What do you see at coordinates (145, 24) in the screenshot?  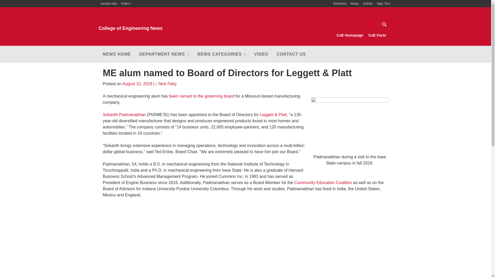 I see `DEPARTMENT NEWS` at bounding box center [145, 24].